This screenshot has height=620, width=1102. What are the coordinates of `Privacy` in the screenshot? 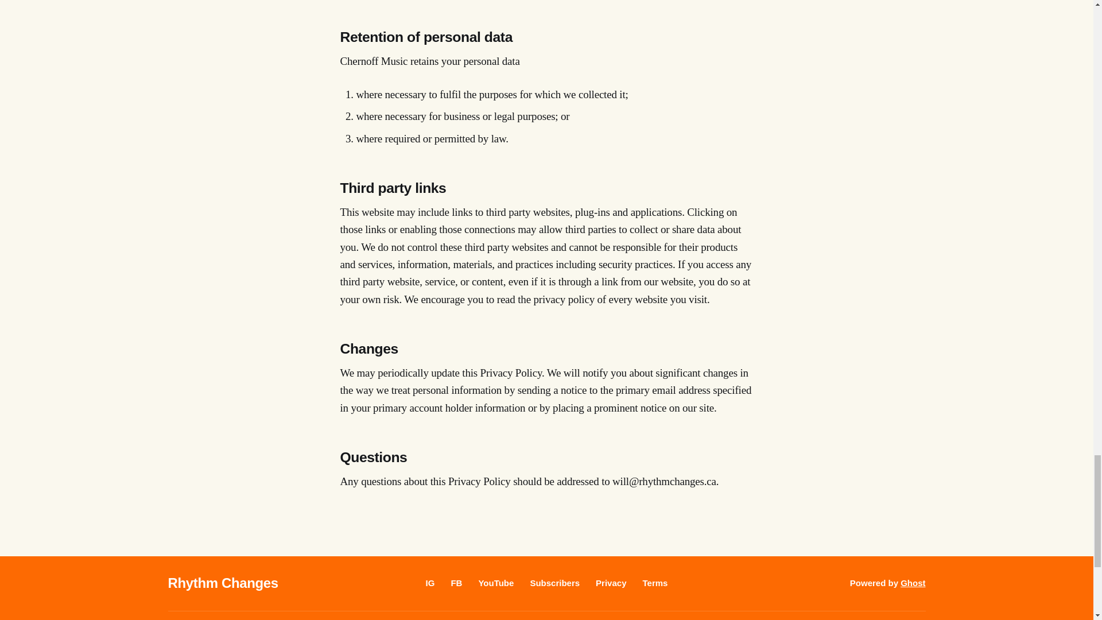 It's located at (611, 582).